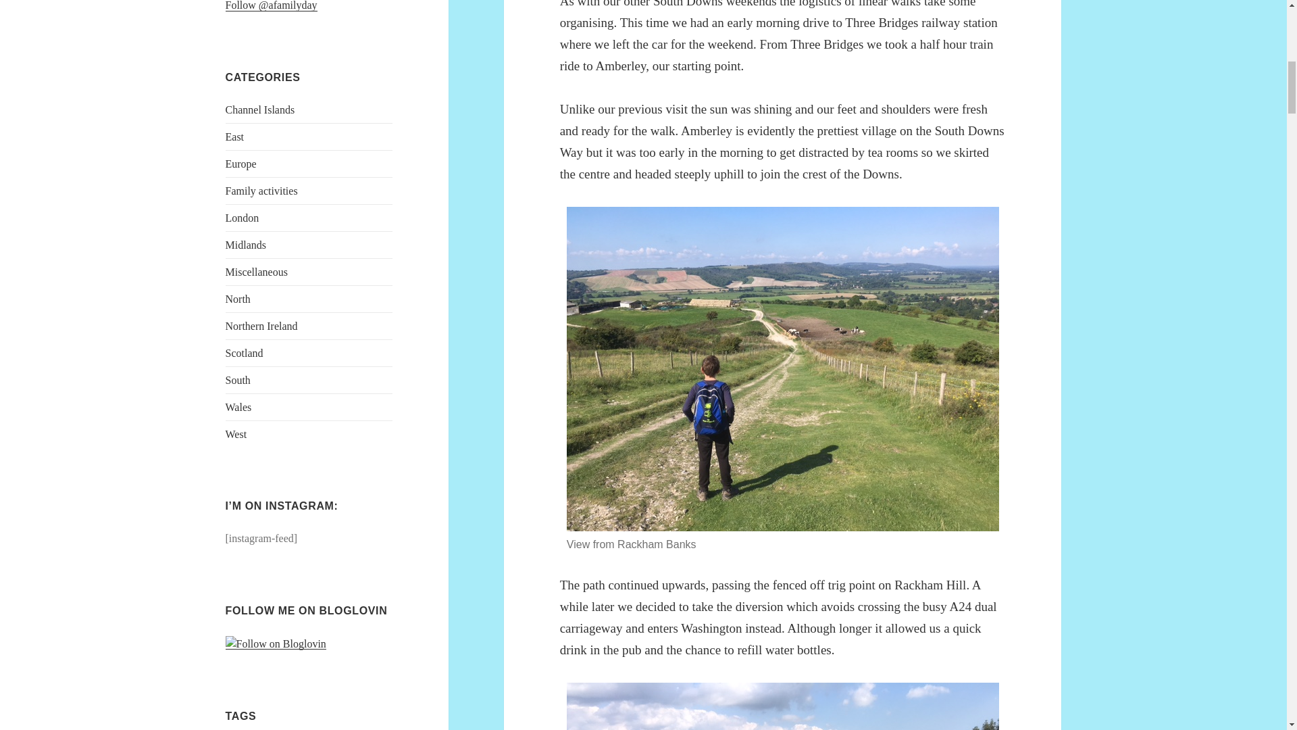  Describe the element at coordinates (276, 643) in the screenshot. I see `Follow A family day out on Bloglovin` at that location.